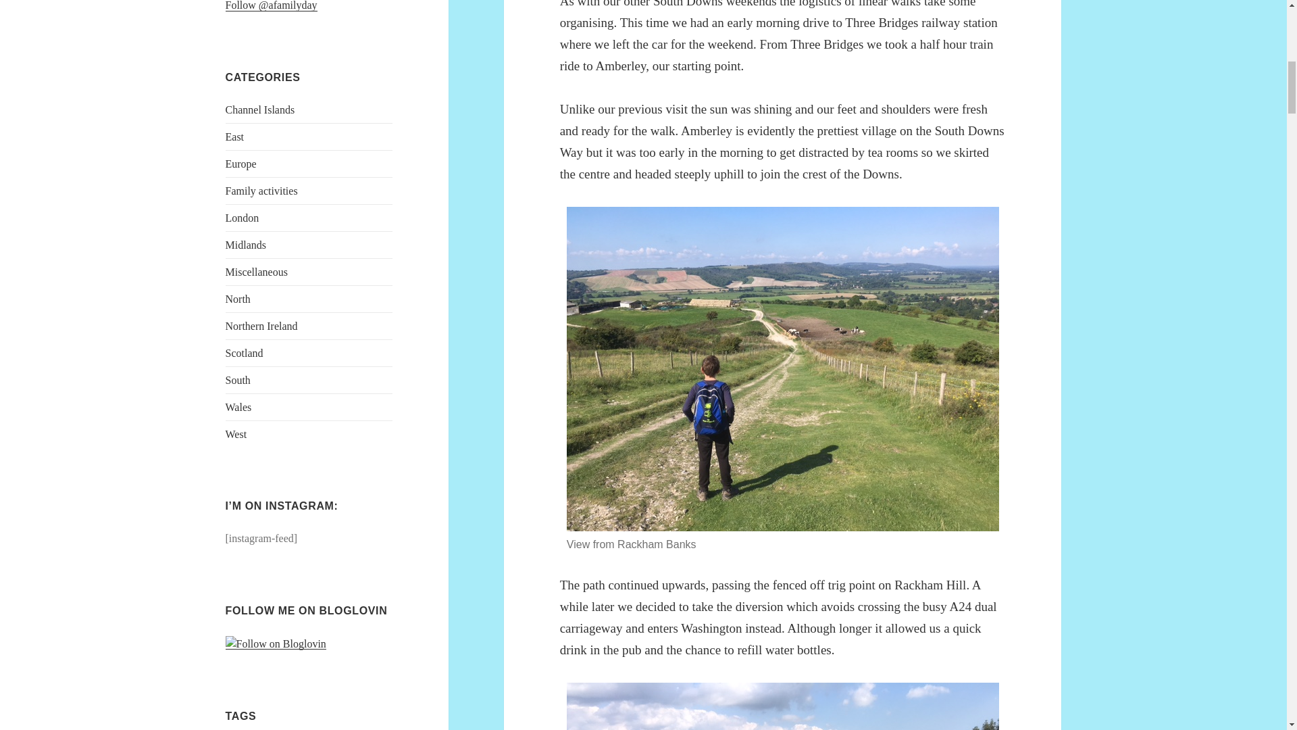  Describe the element at coordinates (276, 643) in the screenshot. I see `Follow A family day out on Bloglovin` at that location.